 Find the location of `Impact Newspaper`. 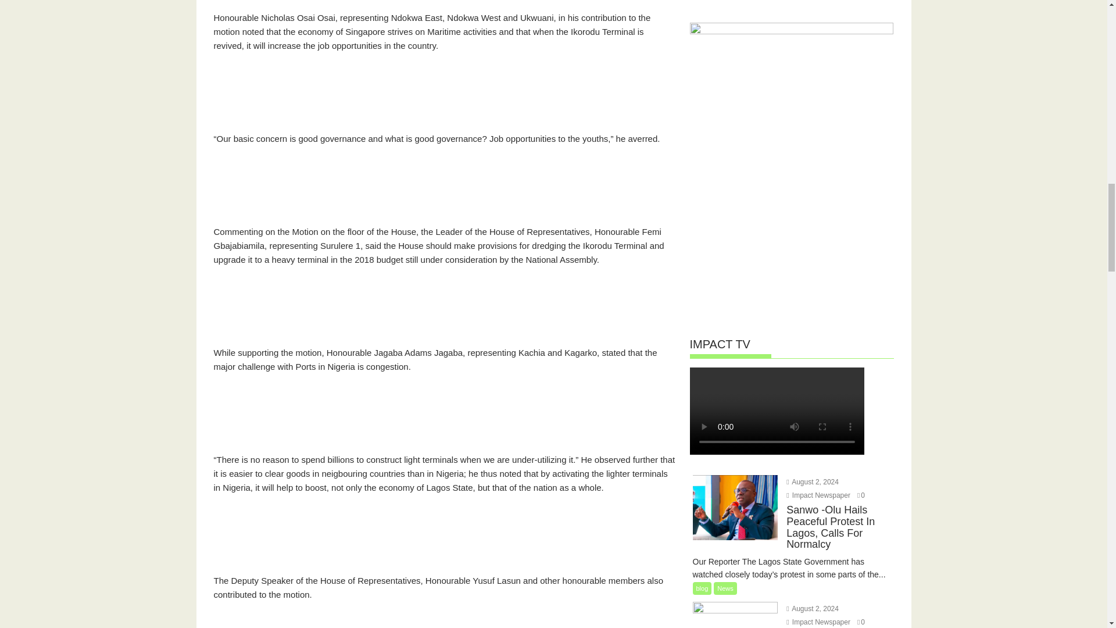

Impact Newspaper is located at coordinates (818, 622).